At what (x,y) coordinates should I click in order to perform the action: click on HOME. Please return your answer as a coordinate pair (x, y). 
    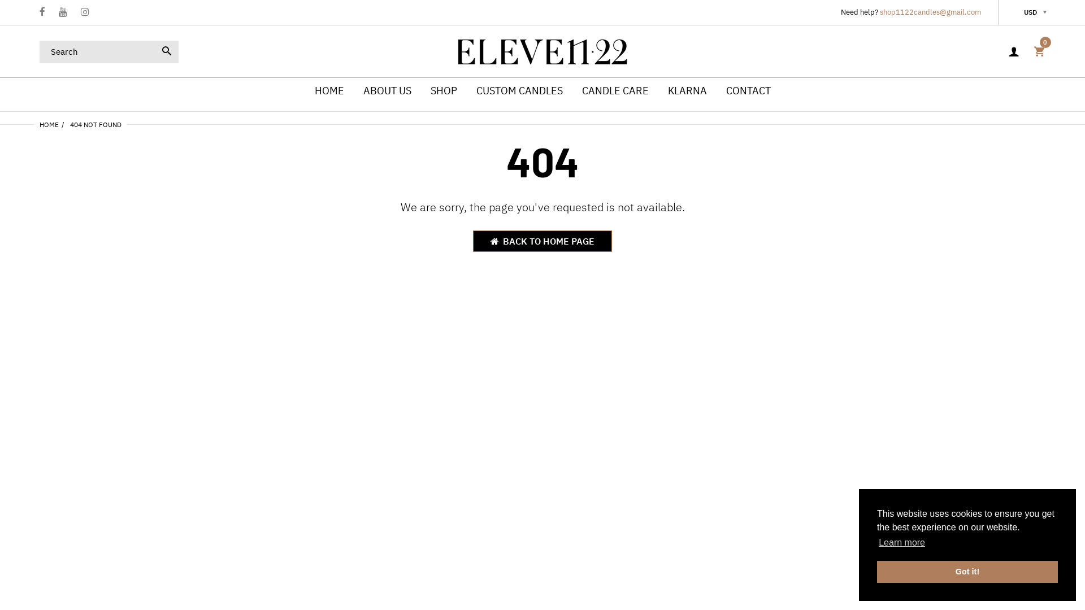
    Looking at the image, I should click on (49, 124).